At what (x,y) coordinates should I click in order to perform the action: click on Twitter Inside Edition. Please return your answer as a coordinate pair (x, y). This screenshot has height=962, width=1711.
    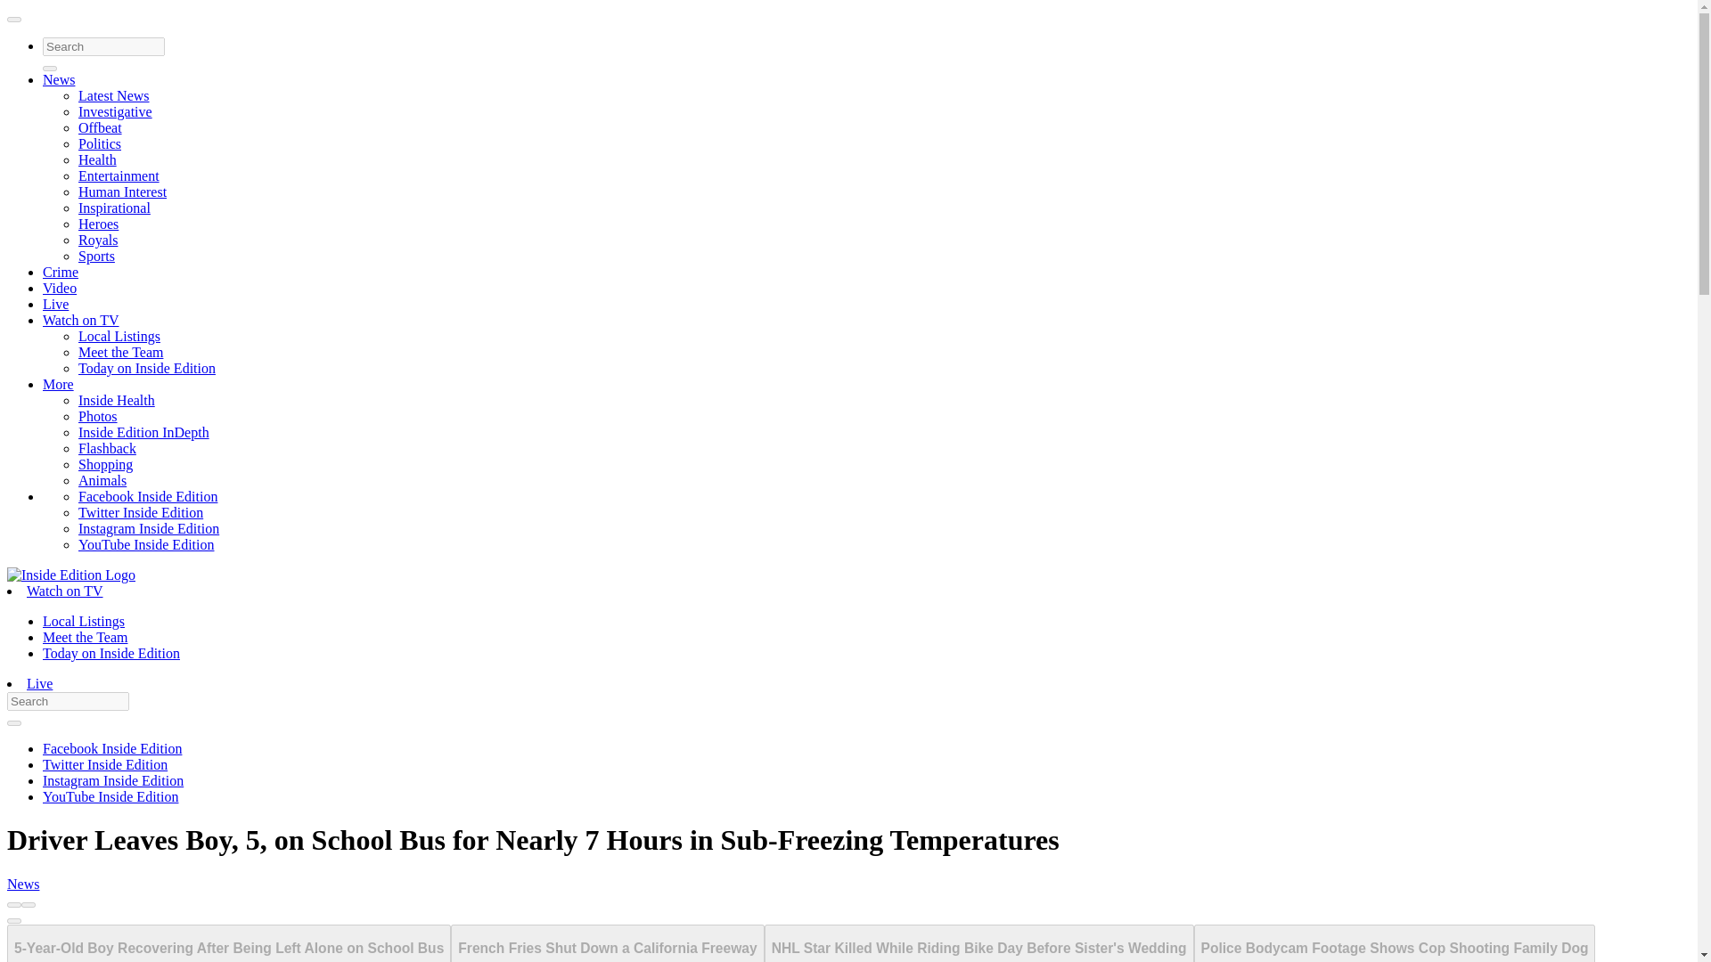
    Looking at the image, I should click on (141, 513).